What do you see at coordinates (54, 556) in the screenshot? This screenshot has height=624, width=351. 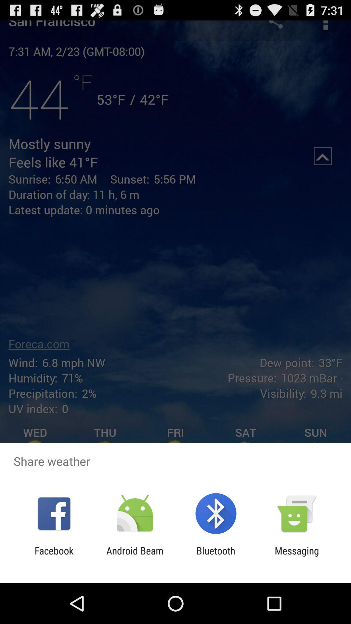 I see `click icon to the left of the android beam` at bounding box center [54, 556].